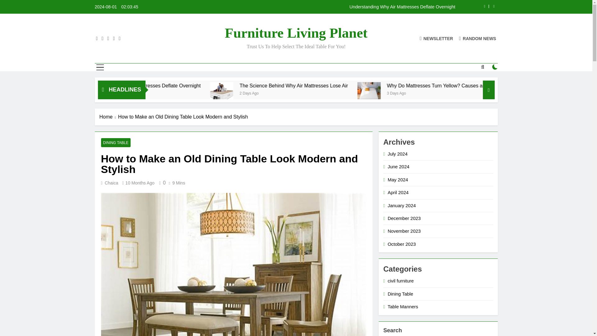 The height and width of the screenshot is (336, 597). What do you see at coordinates (495, 67) in the screenshot?
I see `on` at bounding box center [495, 67].